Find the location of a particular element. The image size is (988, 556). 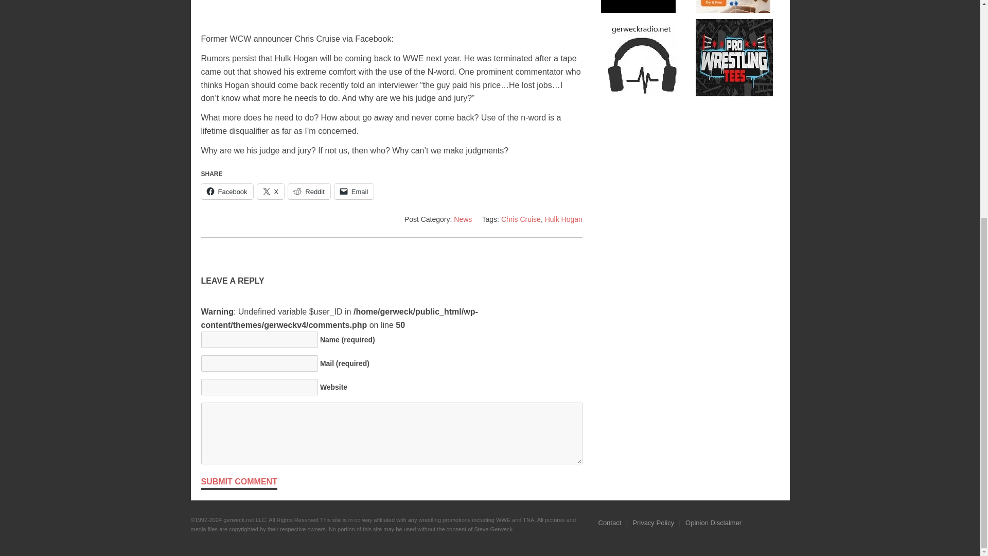

Click to share on Reddit is located at coordinates (309, 192).